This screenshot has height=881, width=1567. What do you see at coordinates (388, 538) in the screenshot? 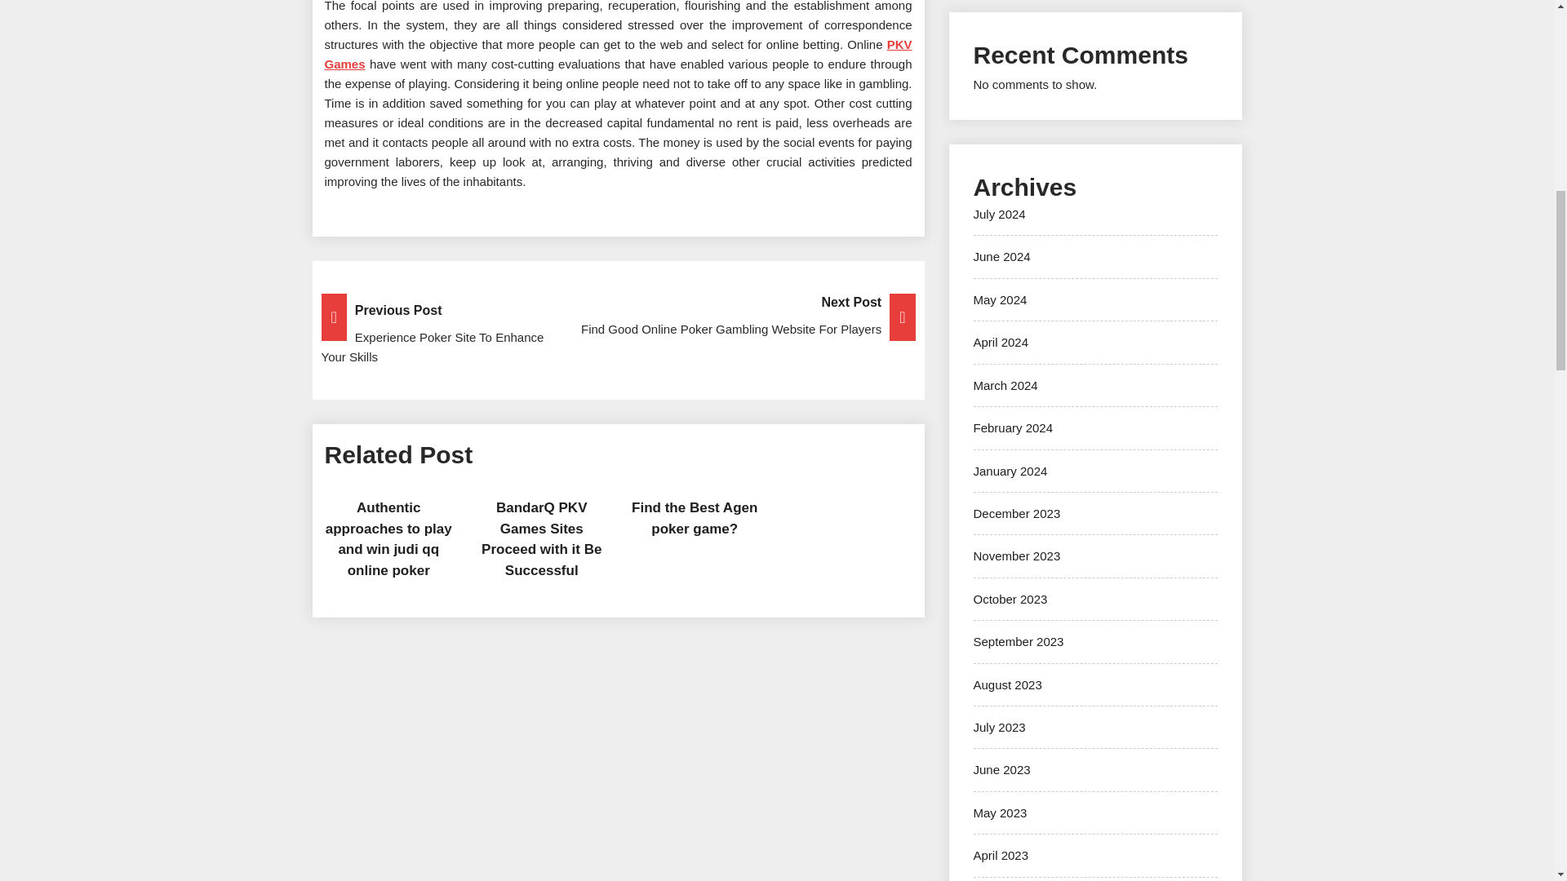
I see `Authentic approaches to play and win judi qq online poker` at bounding box center [388, 538].